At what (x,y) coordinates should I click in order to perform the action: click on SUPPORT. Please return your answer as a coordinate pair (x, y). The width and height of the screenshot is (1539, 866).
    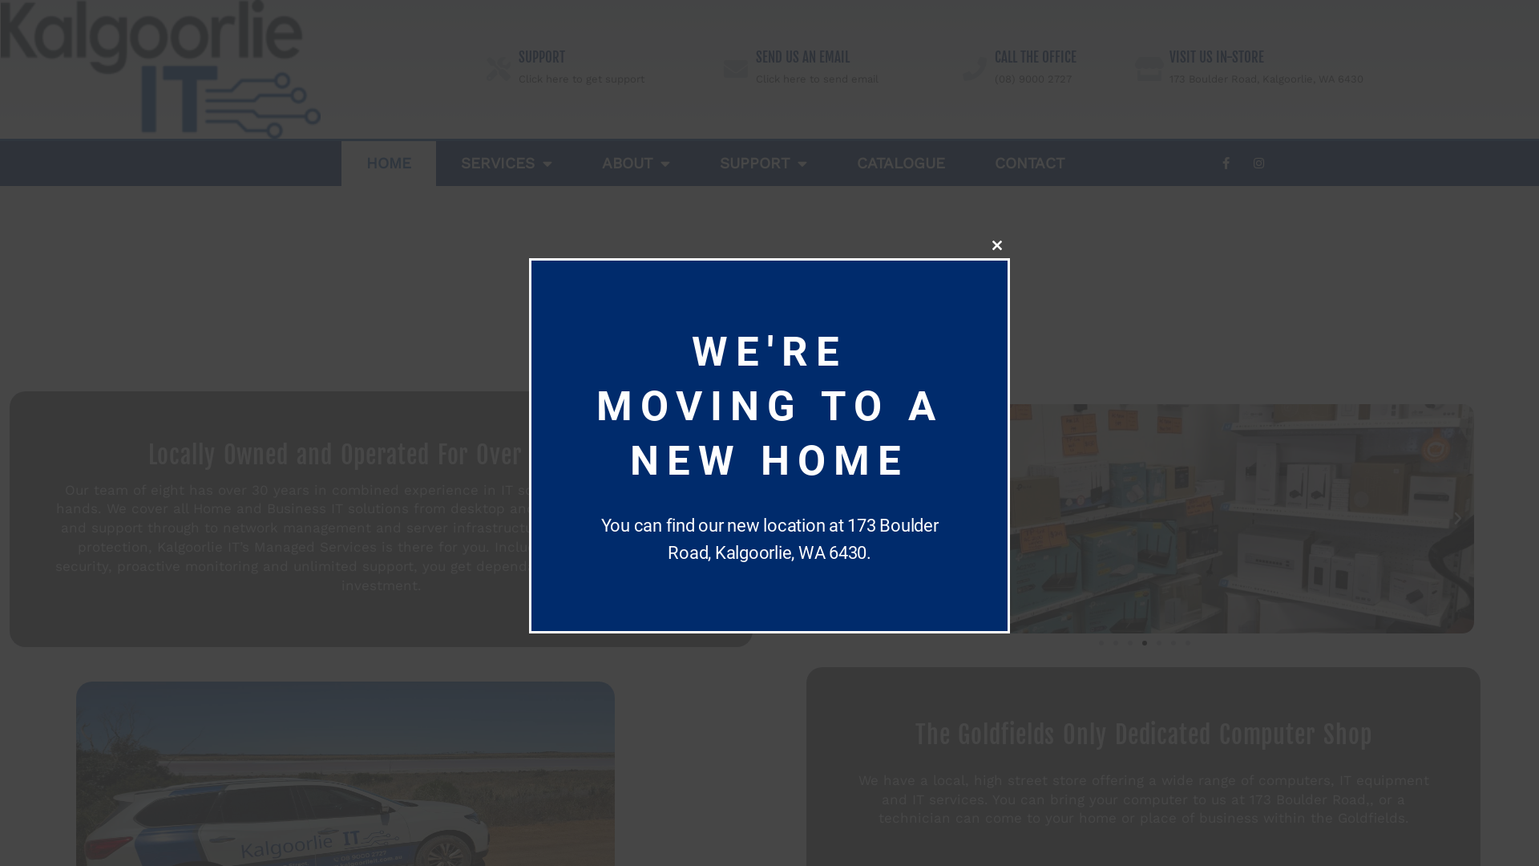
    Looking at the image, I should click on (763, 164).